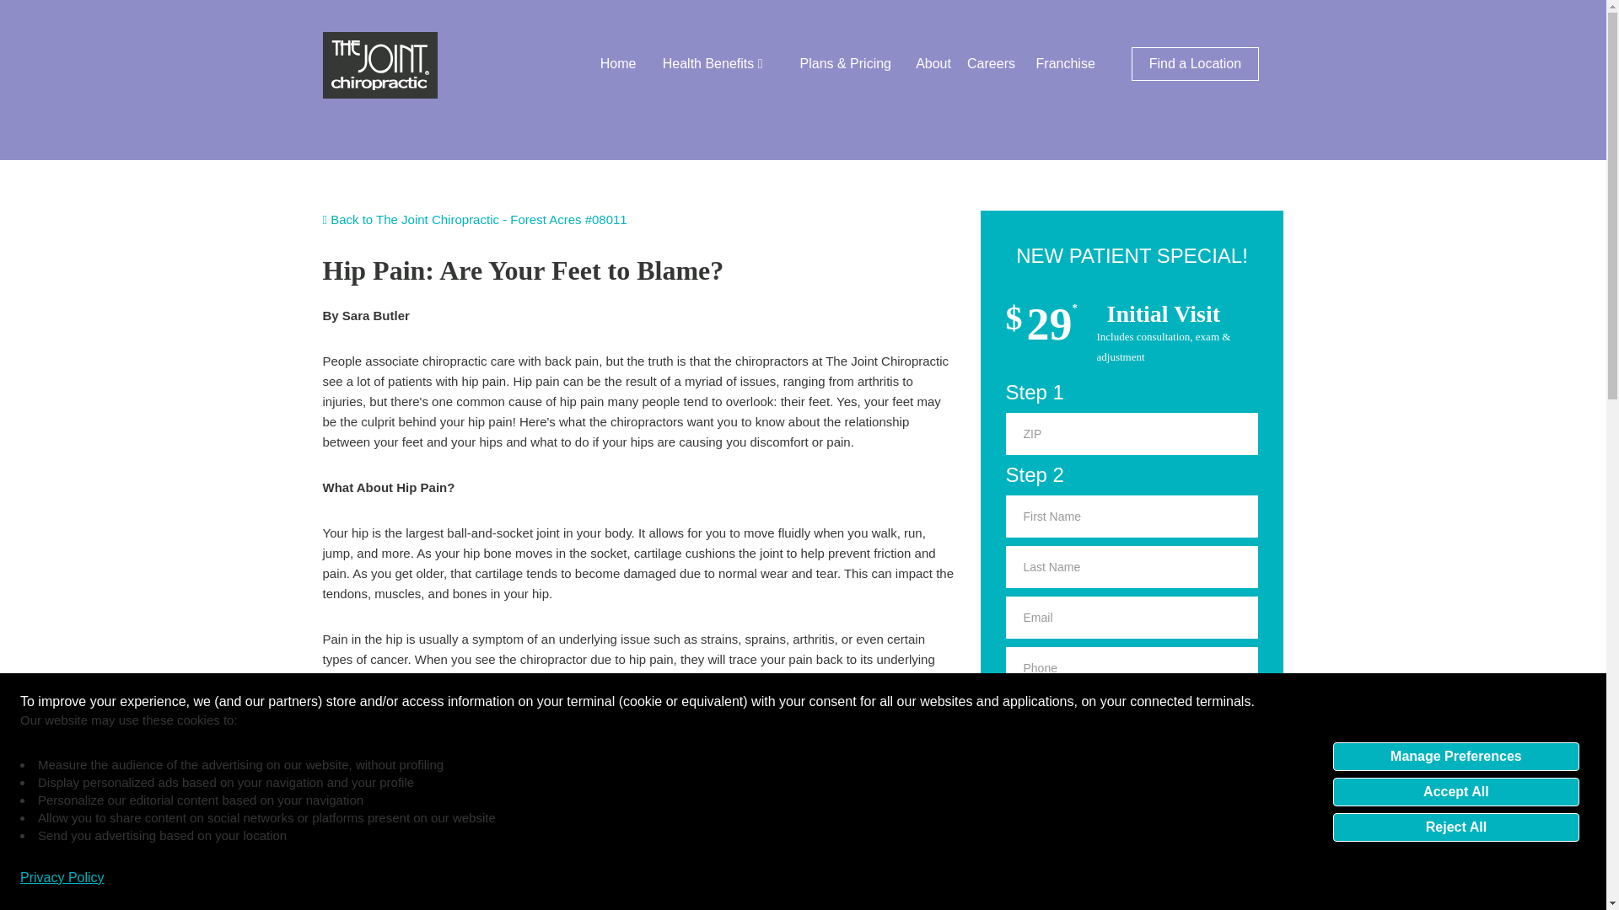 The height and width of the screenshot is (910, 1619). I want to click on Clinic Nearest you., so click(1132, 769).